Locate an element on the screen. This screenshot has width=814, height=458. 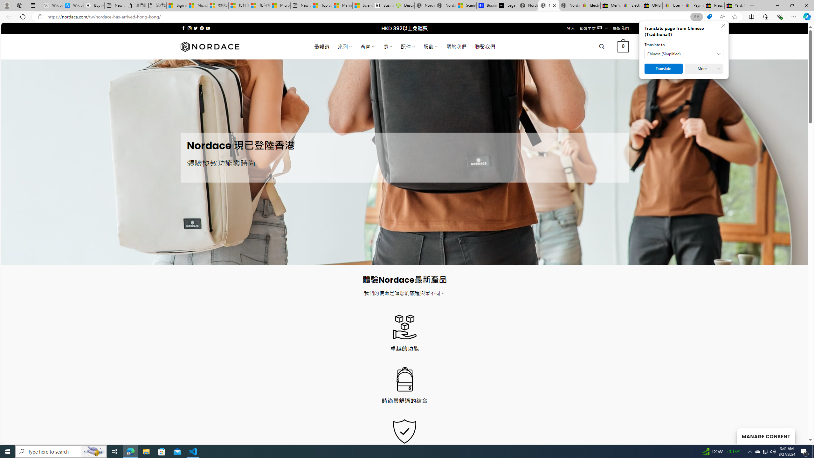
  0   is located at coordinates (623, 46).